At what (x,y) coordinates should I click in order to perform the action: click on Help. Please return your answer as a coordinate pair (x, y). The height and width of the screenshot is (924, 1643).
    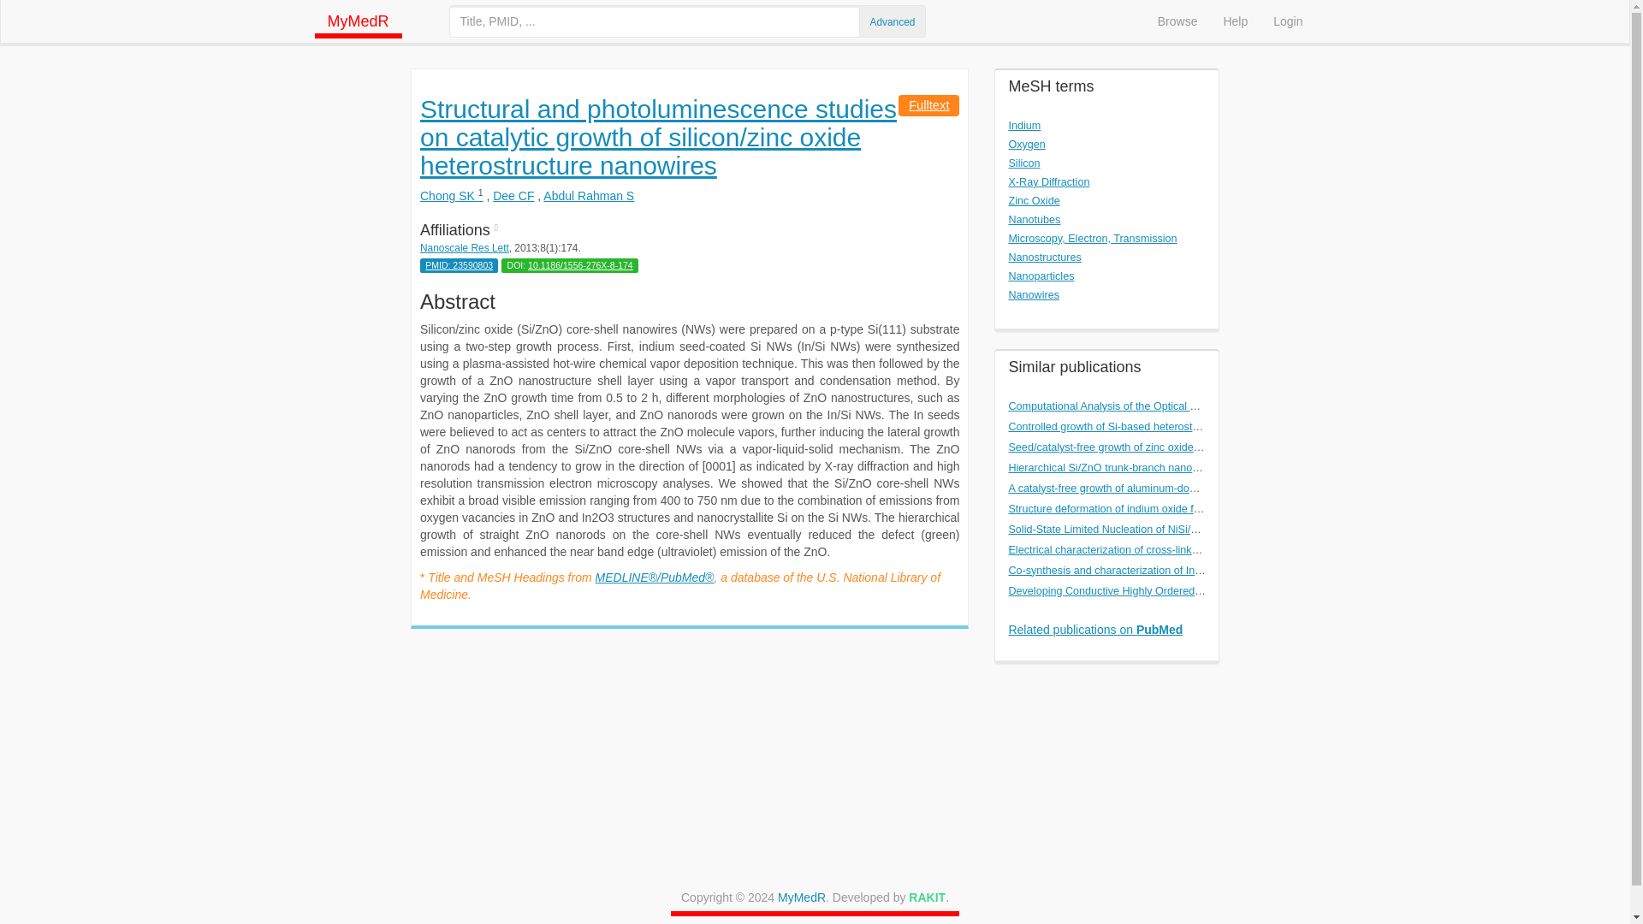
    Looking at the image, I should click on (1234, 21).